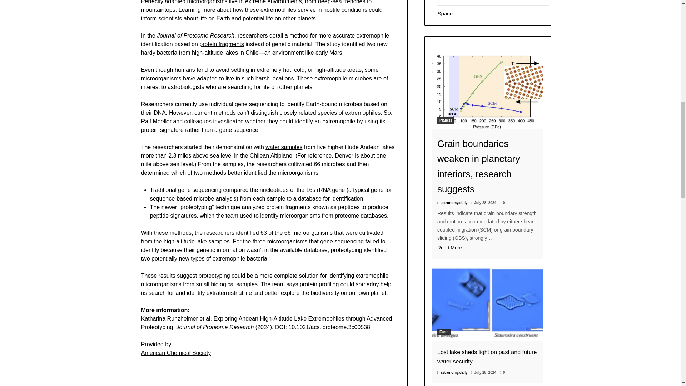 This screenshot has height=386, width=686. What do you see at coordinates (452, 203) in the screenshot?
I see `astronomy.daily` at bounding box center [452, 203].